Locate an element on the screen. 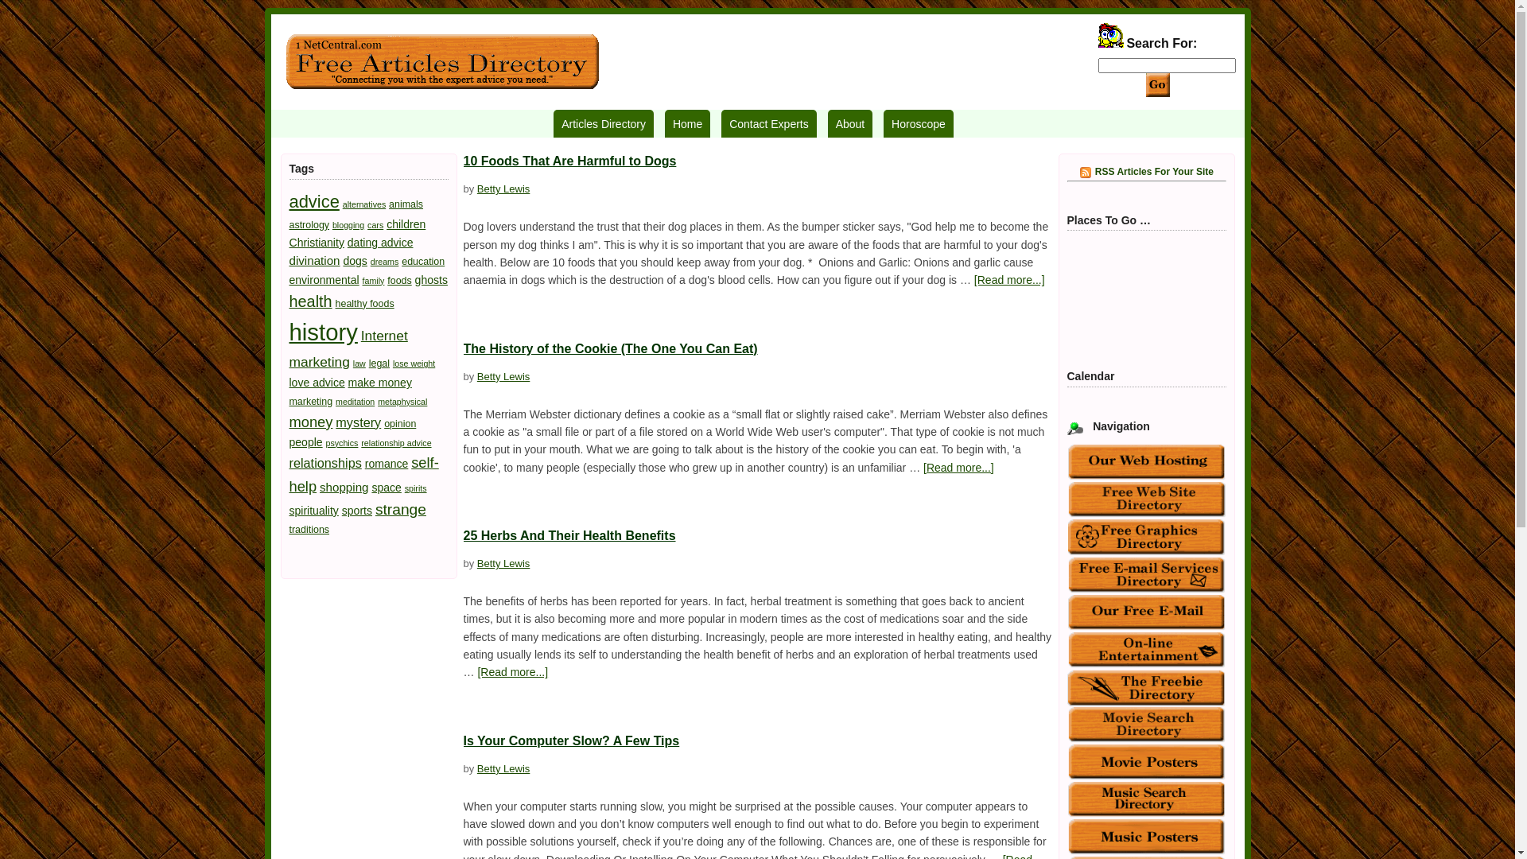 The image size is (1527, 859). Betty Lewis is located at coordinates (503, 189).